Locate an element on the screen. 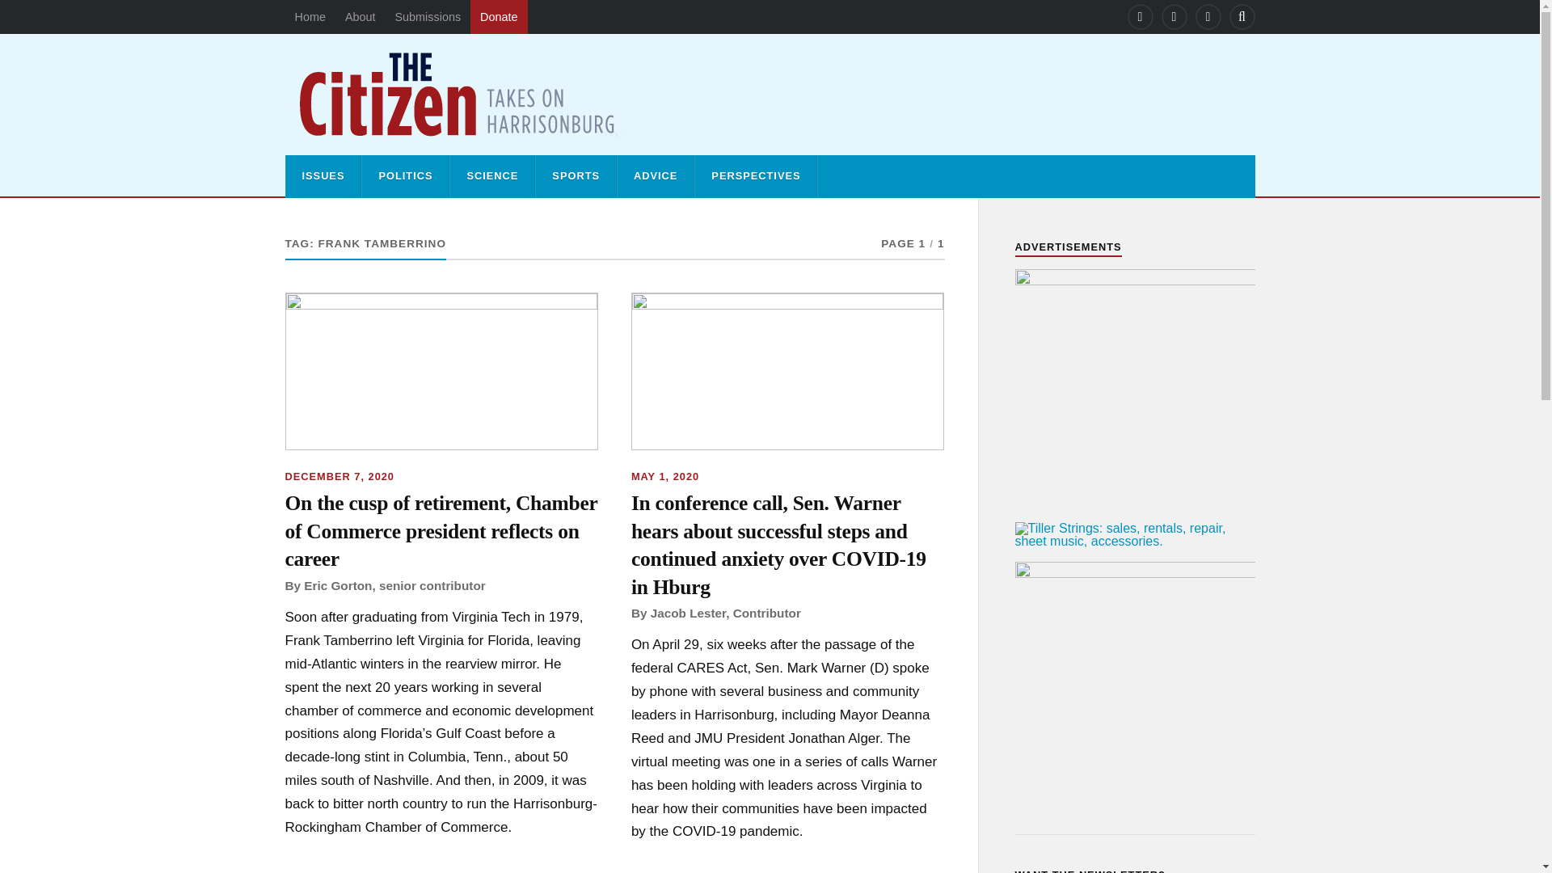  About is located at coordinates (360, 17).